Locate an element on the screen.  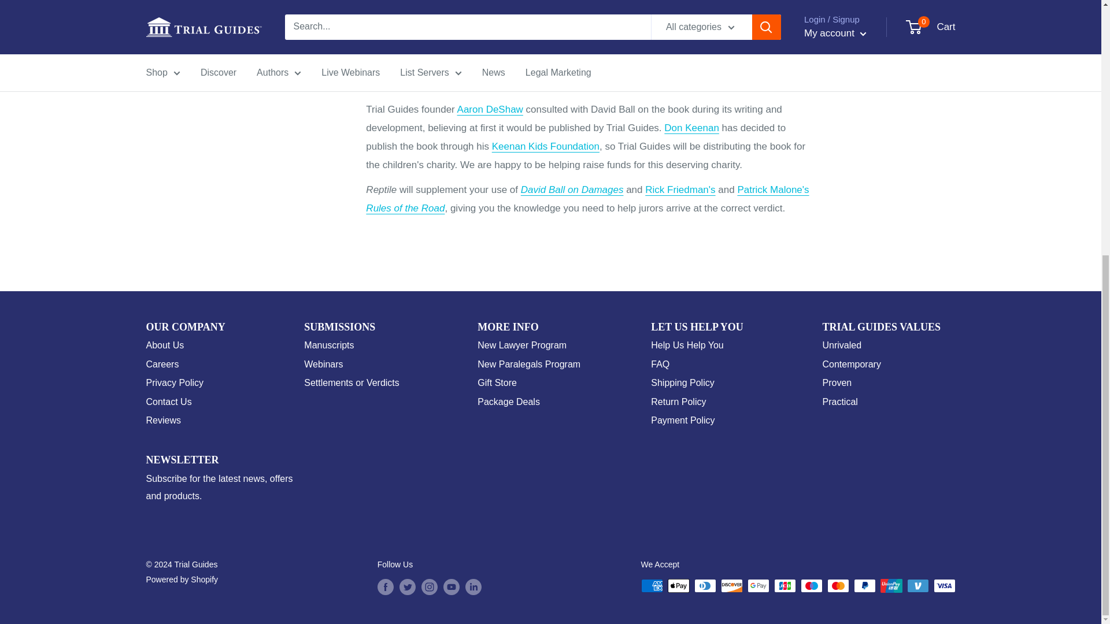
Keenan Kids Foundation is located at coordinates (545, 147).